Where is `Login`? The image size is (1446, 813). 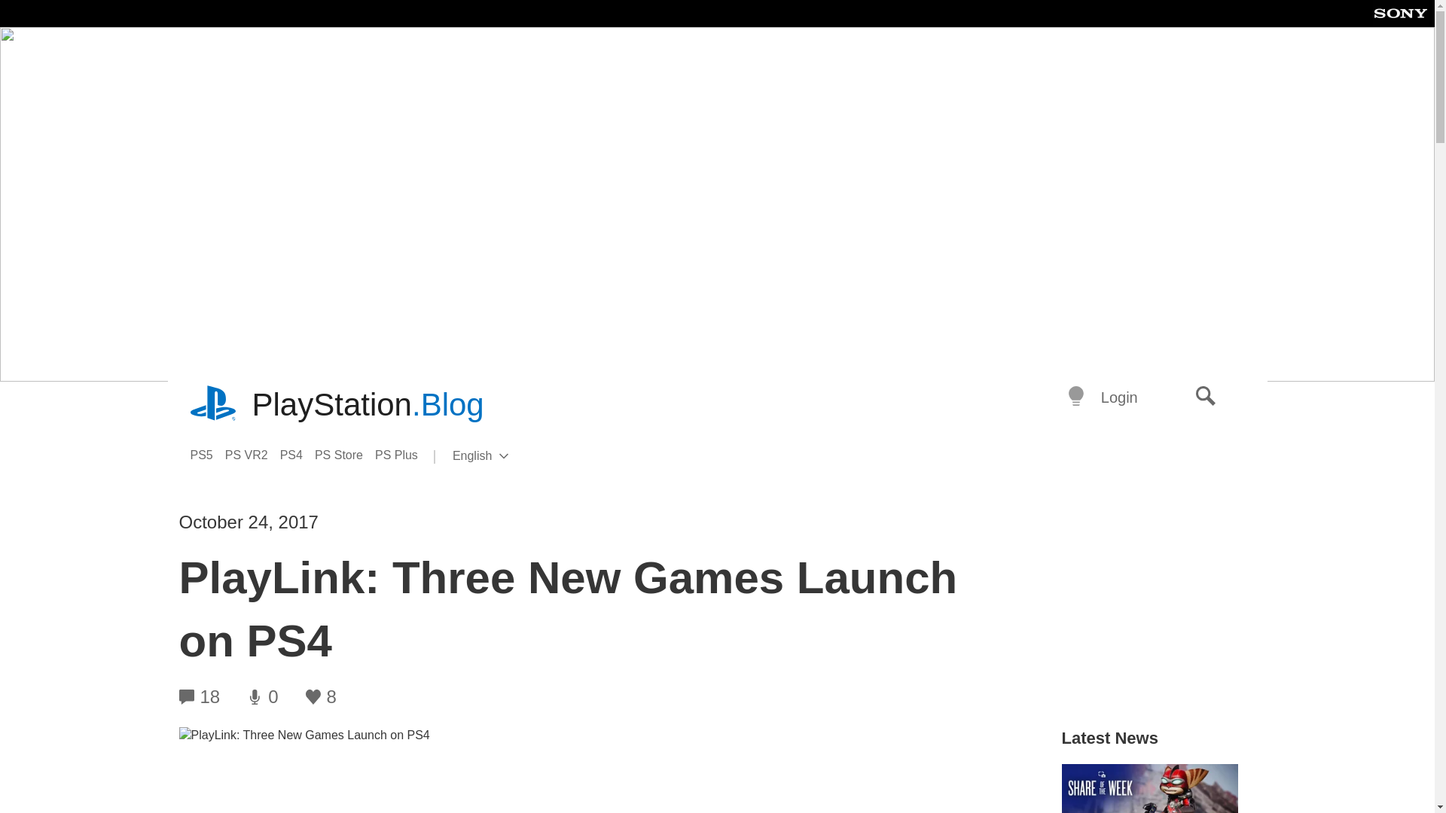 Login is located at coordinates (368, 405).